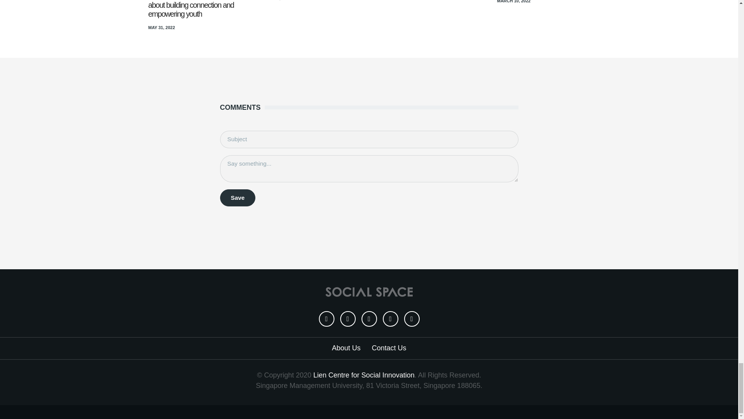 The image size is (744, 419). What do you see at coordinates (363, 375) in the screenshot?
I see `Lien Centre for Social Innovation` at bounding box center [363, 375].